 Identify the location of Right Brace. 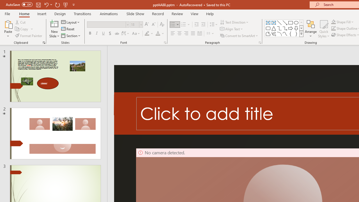
(296, 34).